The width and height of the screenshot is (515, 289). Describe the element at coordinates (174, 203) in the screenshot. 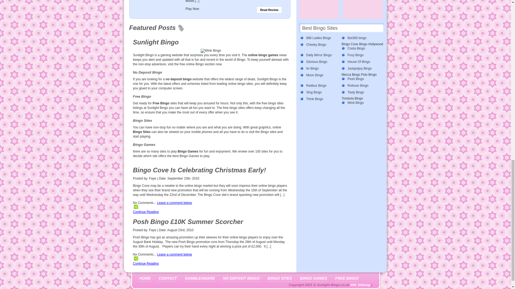

I see `Comment on Bingo Cove Is Celebrating Christmas Early!` at that location.